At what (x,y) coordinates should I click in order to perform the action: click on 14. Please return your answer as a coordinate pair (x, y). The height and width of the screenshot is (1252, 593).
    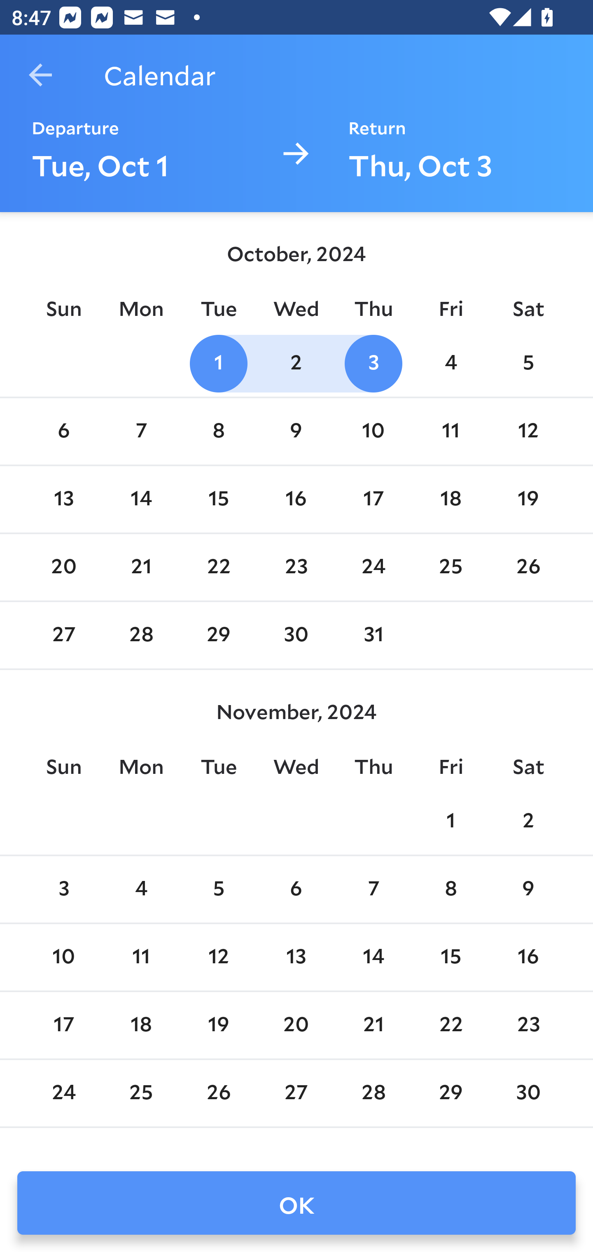
    Looking at the image, I should click on (373, 958).